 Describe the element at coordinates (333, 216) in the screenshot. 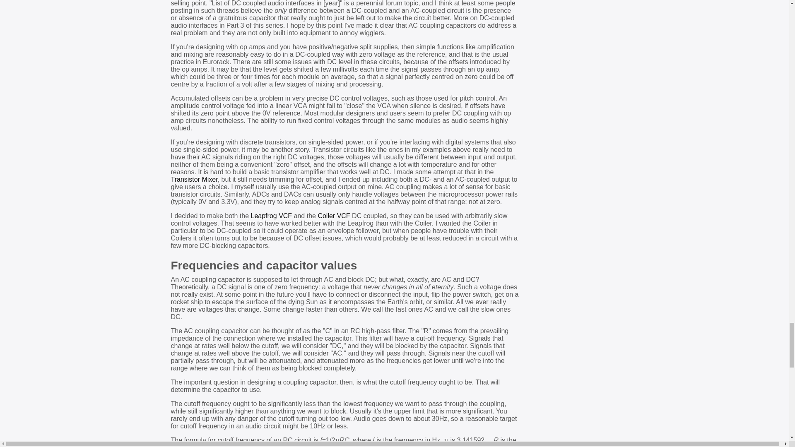

I see `Coiler VCF` at that location.